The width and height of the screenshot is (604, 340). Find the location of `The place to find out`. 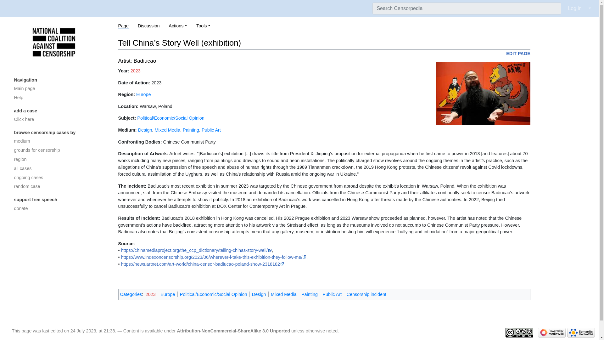

The place to find out is located at coordinates (53, 98).